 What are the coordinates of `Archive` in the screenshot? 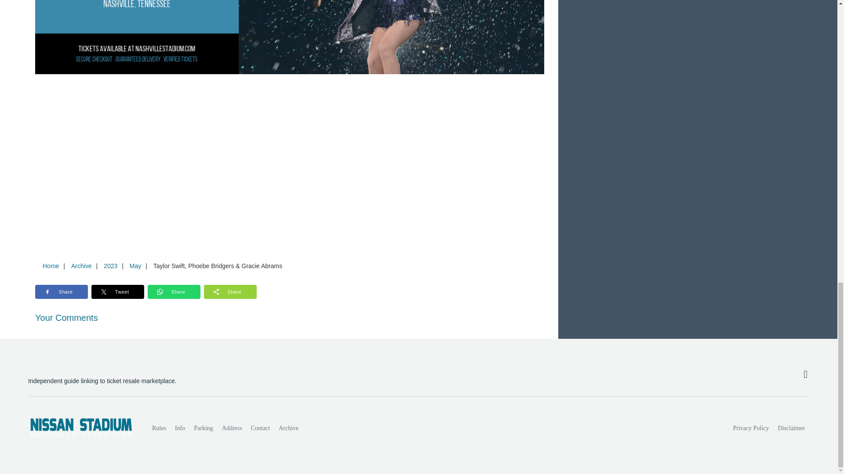 It's located at (288, 428).